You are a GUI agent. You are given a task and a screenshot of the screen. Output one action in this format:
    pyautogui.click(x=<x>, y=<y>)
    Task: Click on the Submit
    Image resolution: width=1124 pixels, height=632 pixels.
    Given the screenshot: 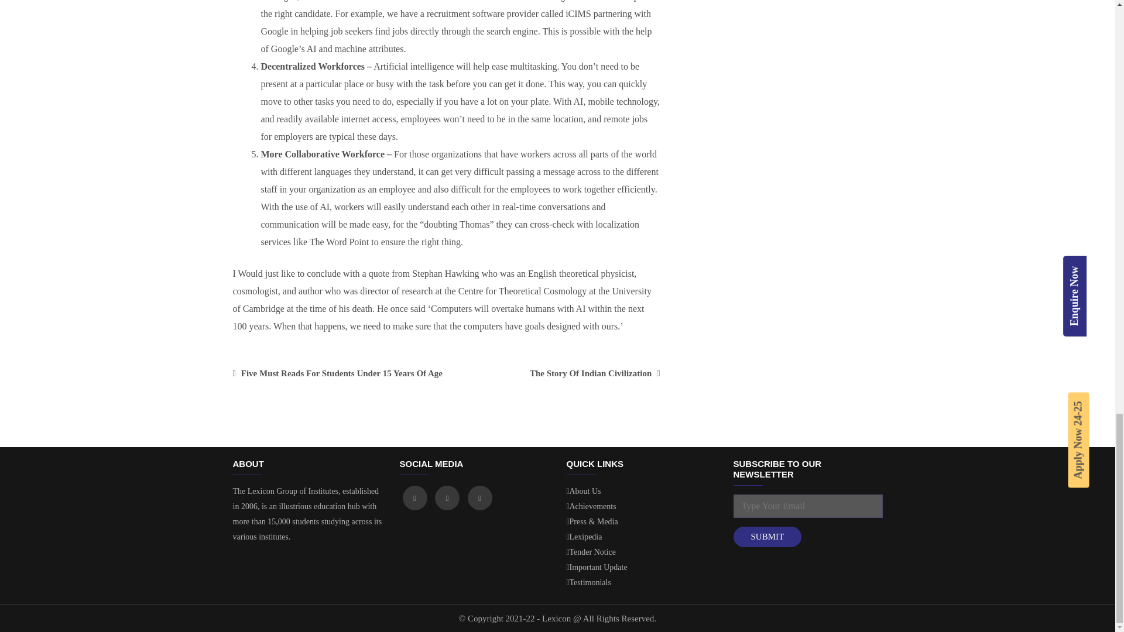 What is the action you would take?
    pyautogui.click(x=767, y=537)
    